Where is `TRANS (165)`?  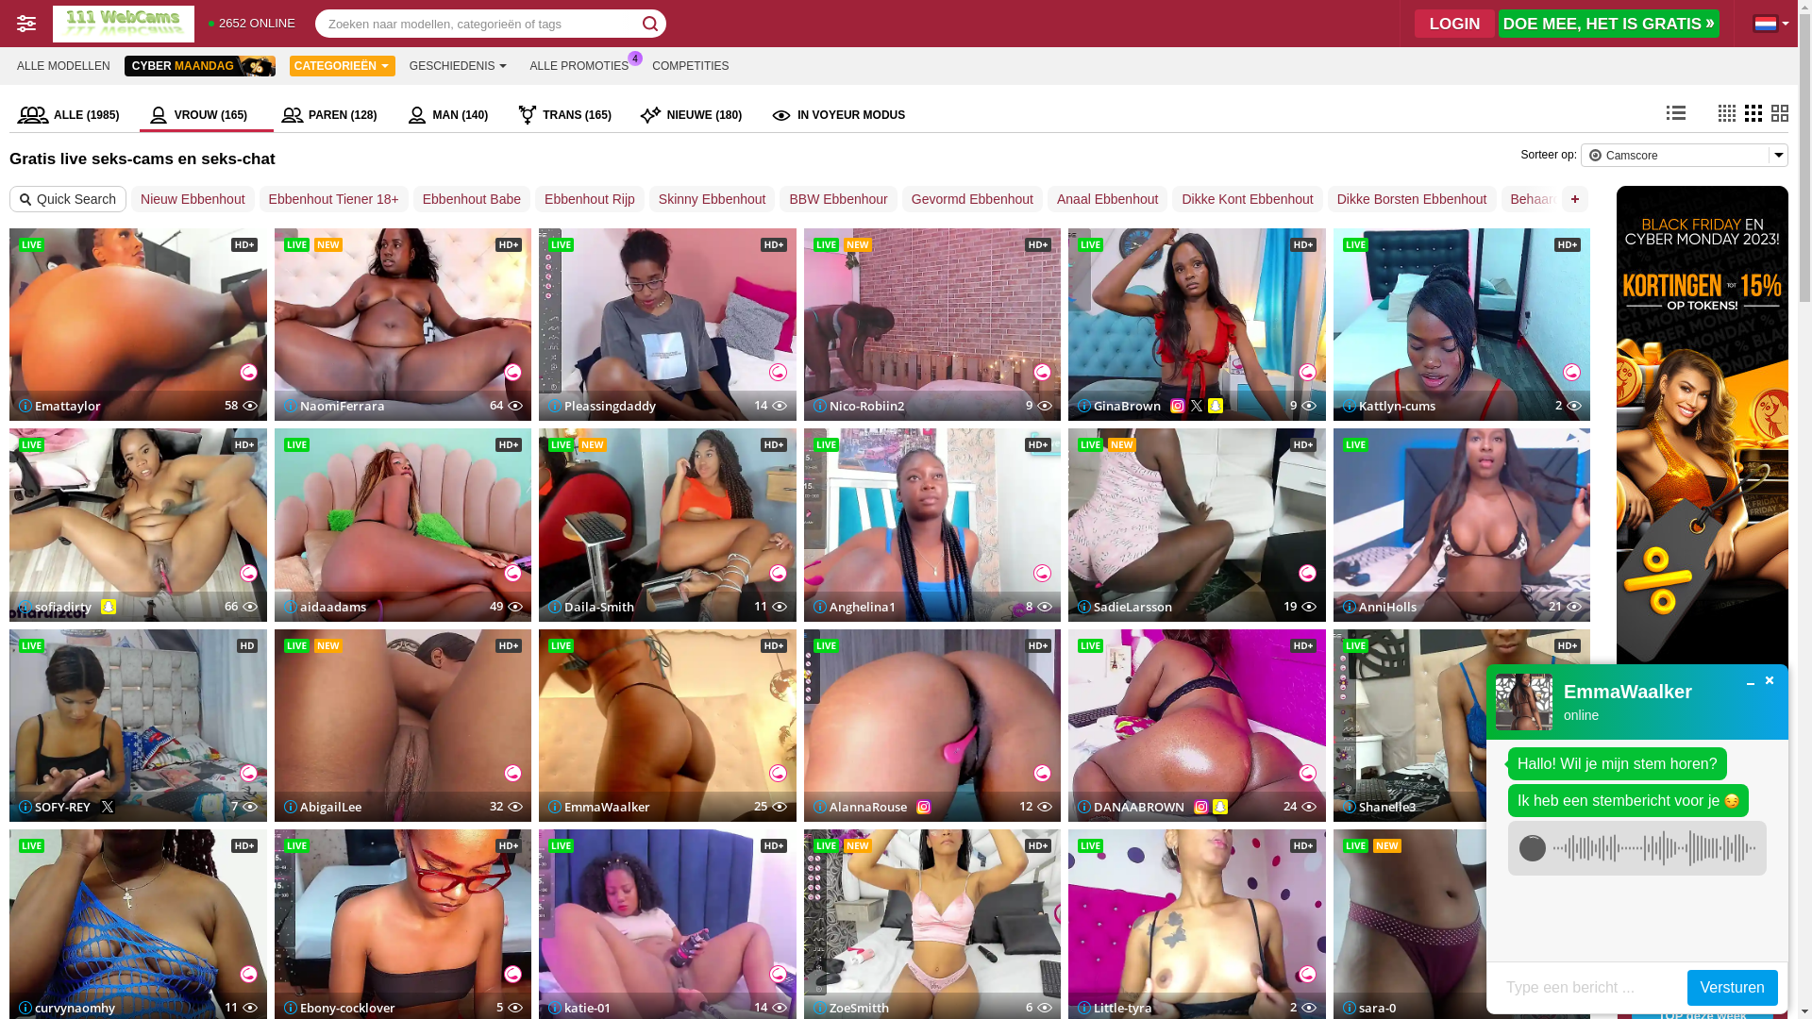
TRANS (165) is located at coordinates (570, 115).